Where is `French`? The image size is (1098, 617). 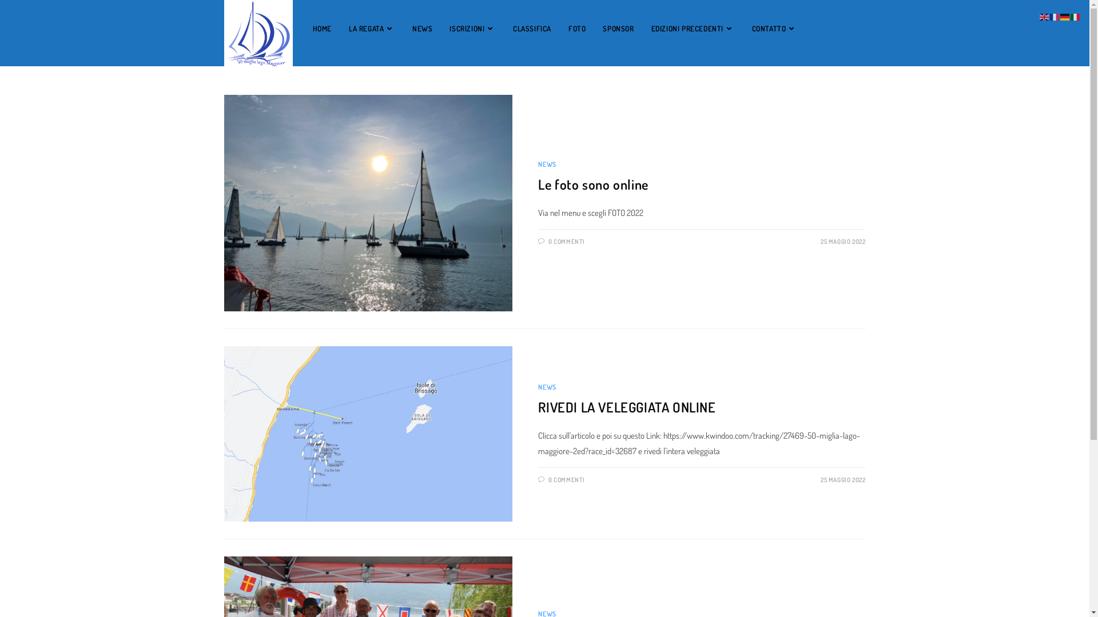
French is located at coordinates (1055, 16).